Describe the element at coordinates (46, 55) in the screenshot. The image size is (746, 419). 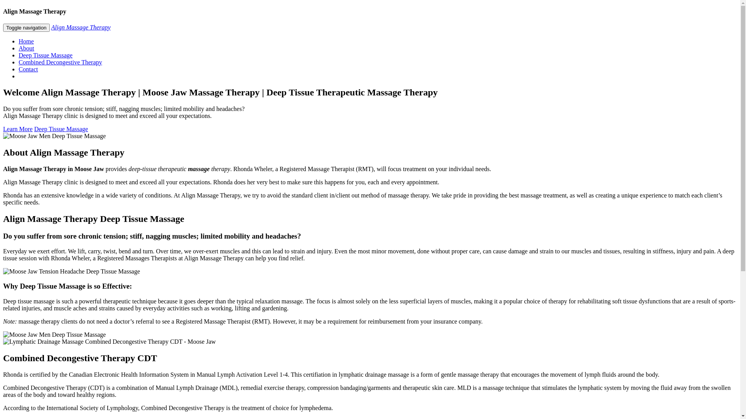
I see `Deep Tissue Massage` at that location.